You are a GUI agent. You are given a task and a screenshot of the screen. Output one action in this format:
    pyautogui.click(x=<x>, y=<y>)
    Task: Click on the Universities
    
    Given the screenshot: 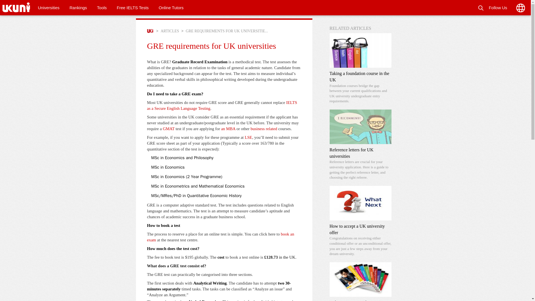 What is the action you would take?
    pyautogui.click(x=48, y=8)
    